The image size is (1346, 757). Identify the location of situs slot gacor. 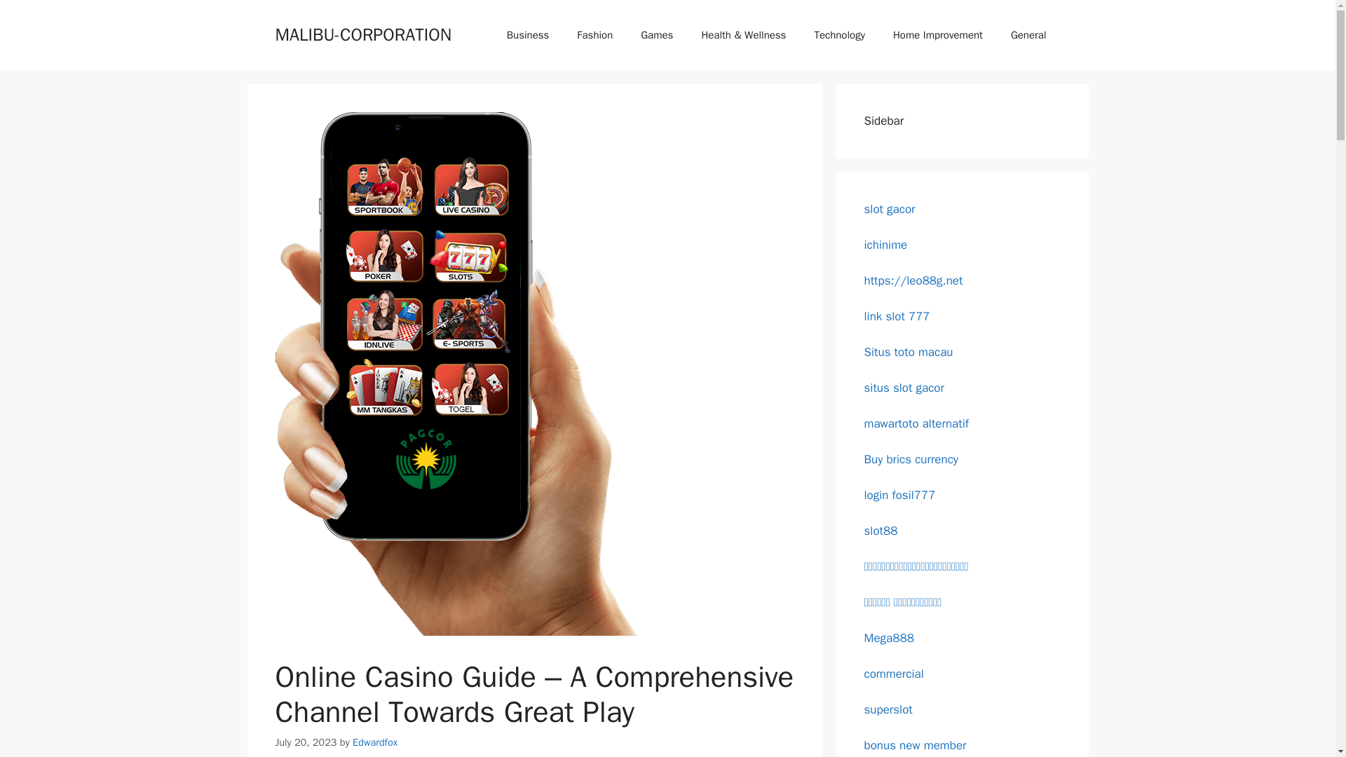
(903, 387).